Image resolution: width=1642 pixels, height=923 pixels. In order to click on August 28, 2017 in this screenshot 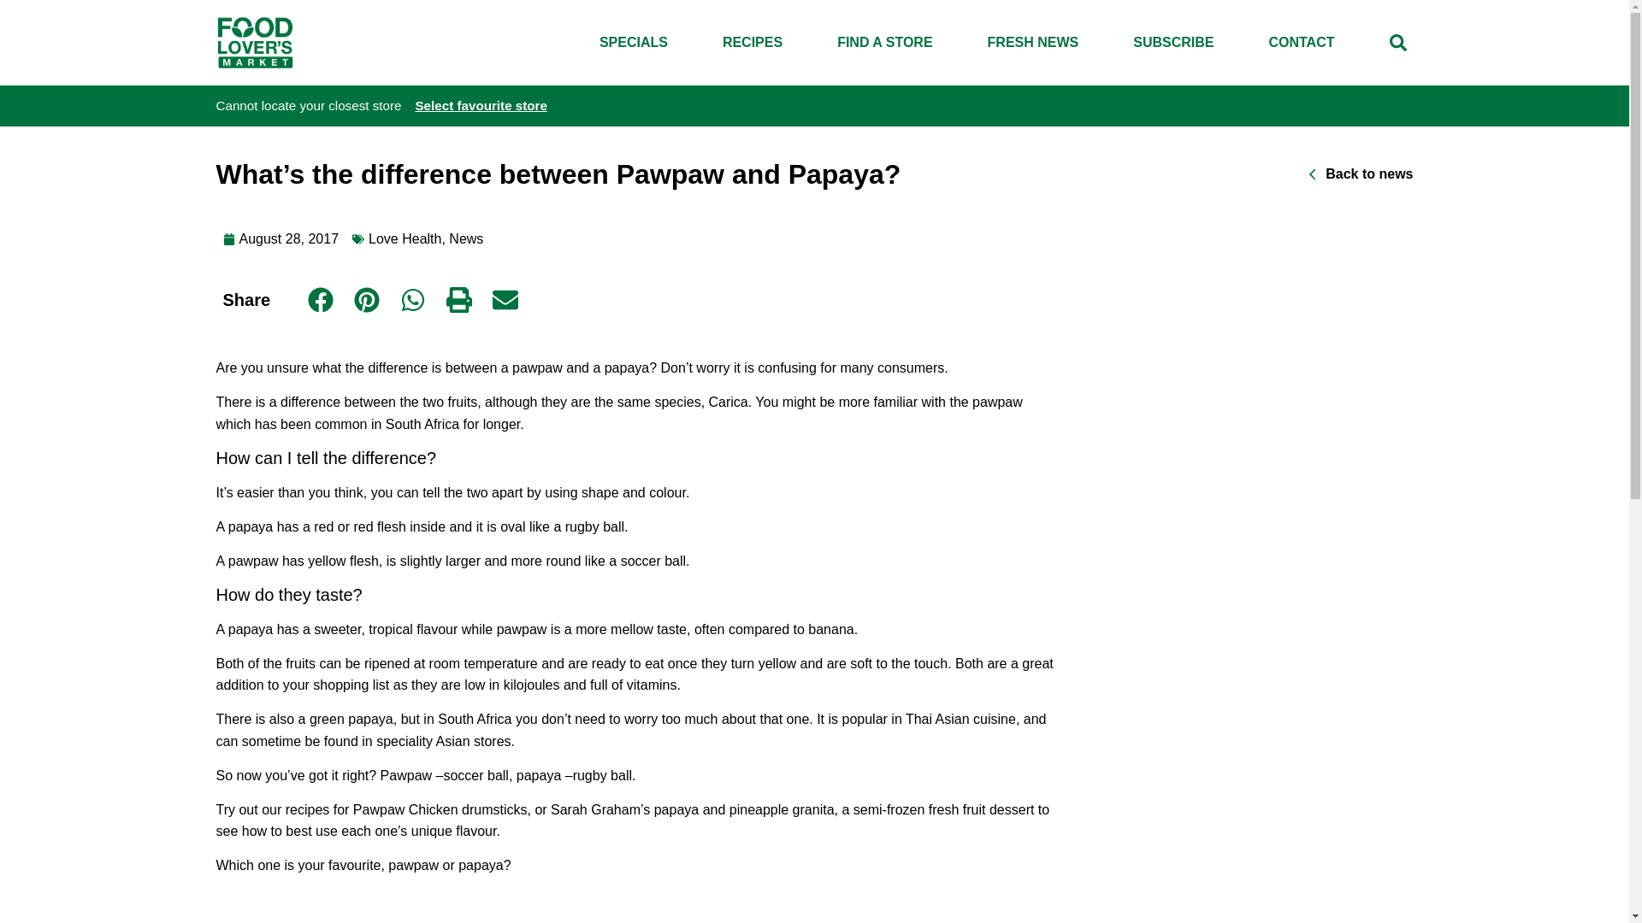, I will do `click(280, 238)`.